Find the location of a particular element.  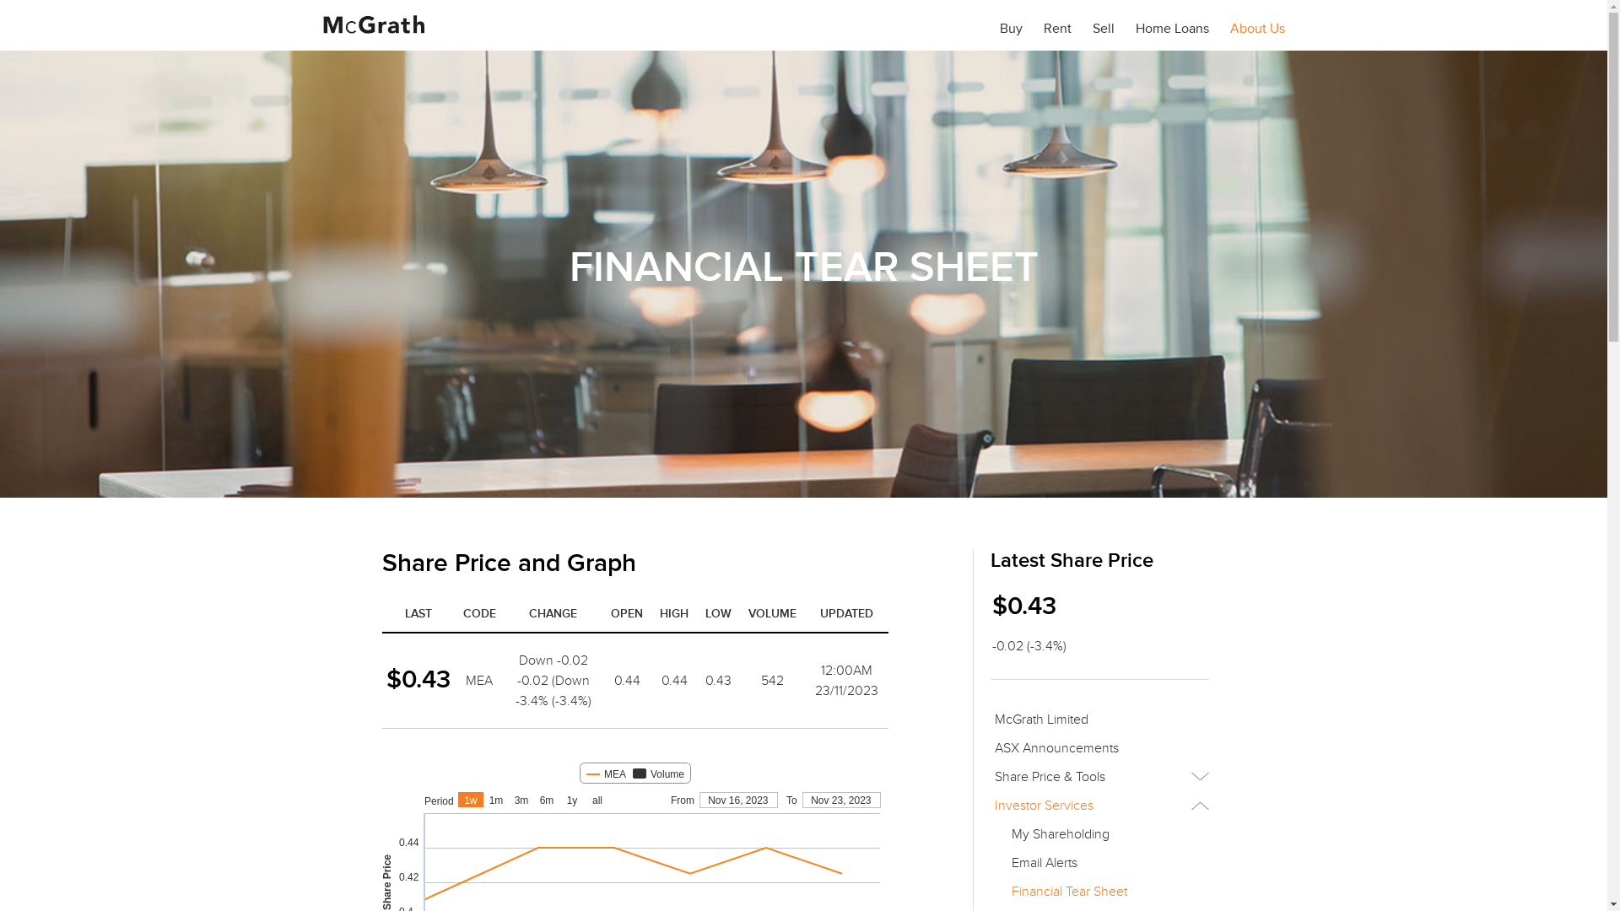

Rent is located at coordinates (1056, 31).